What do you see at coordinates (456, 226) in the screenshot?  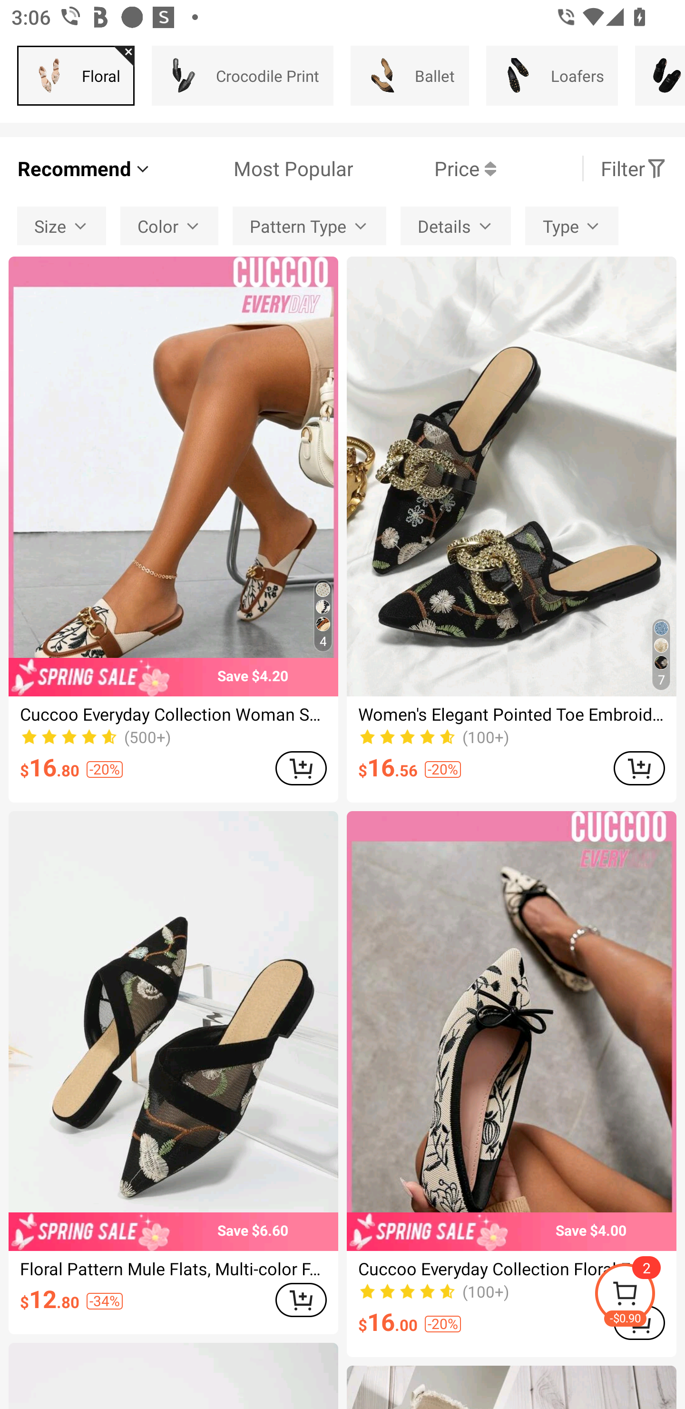 I see `Details` at bounding box center [456, 226].